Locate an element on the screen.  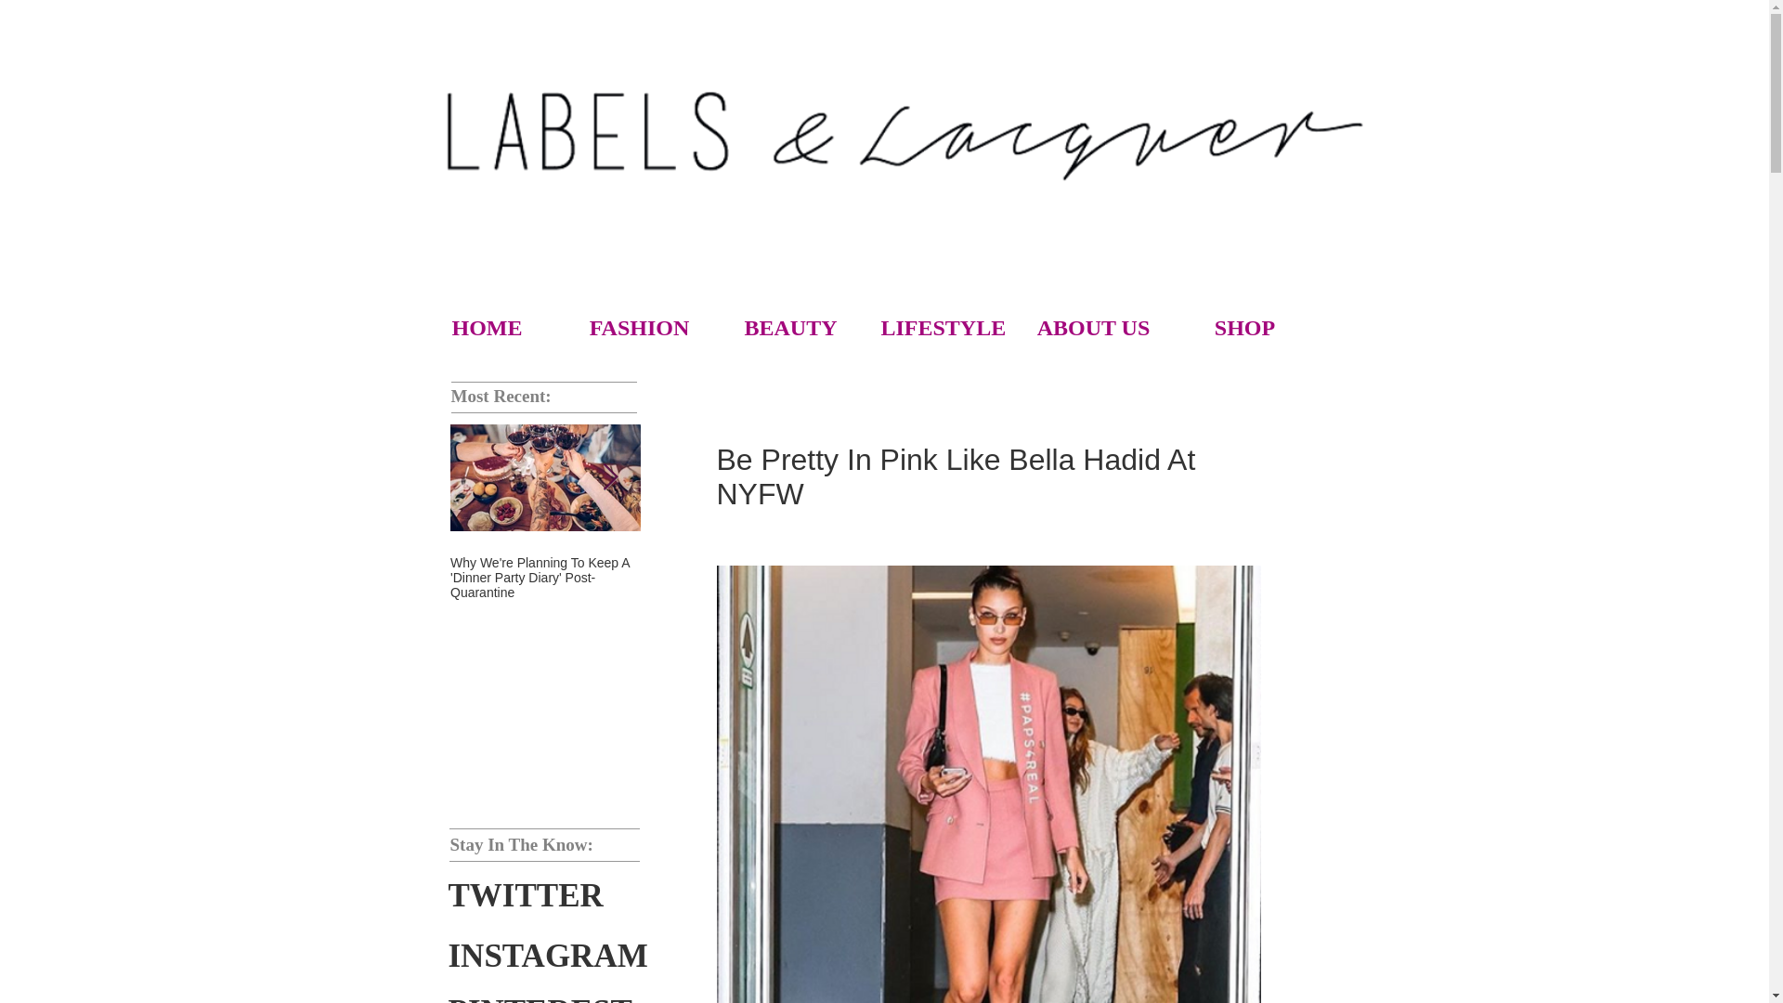
TWITTER is located at coordinates (524, 895).